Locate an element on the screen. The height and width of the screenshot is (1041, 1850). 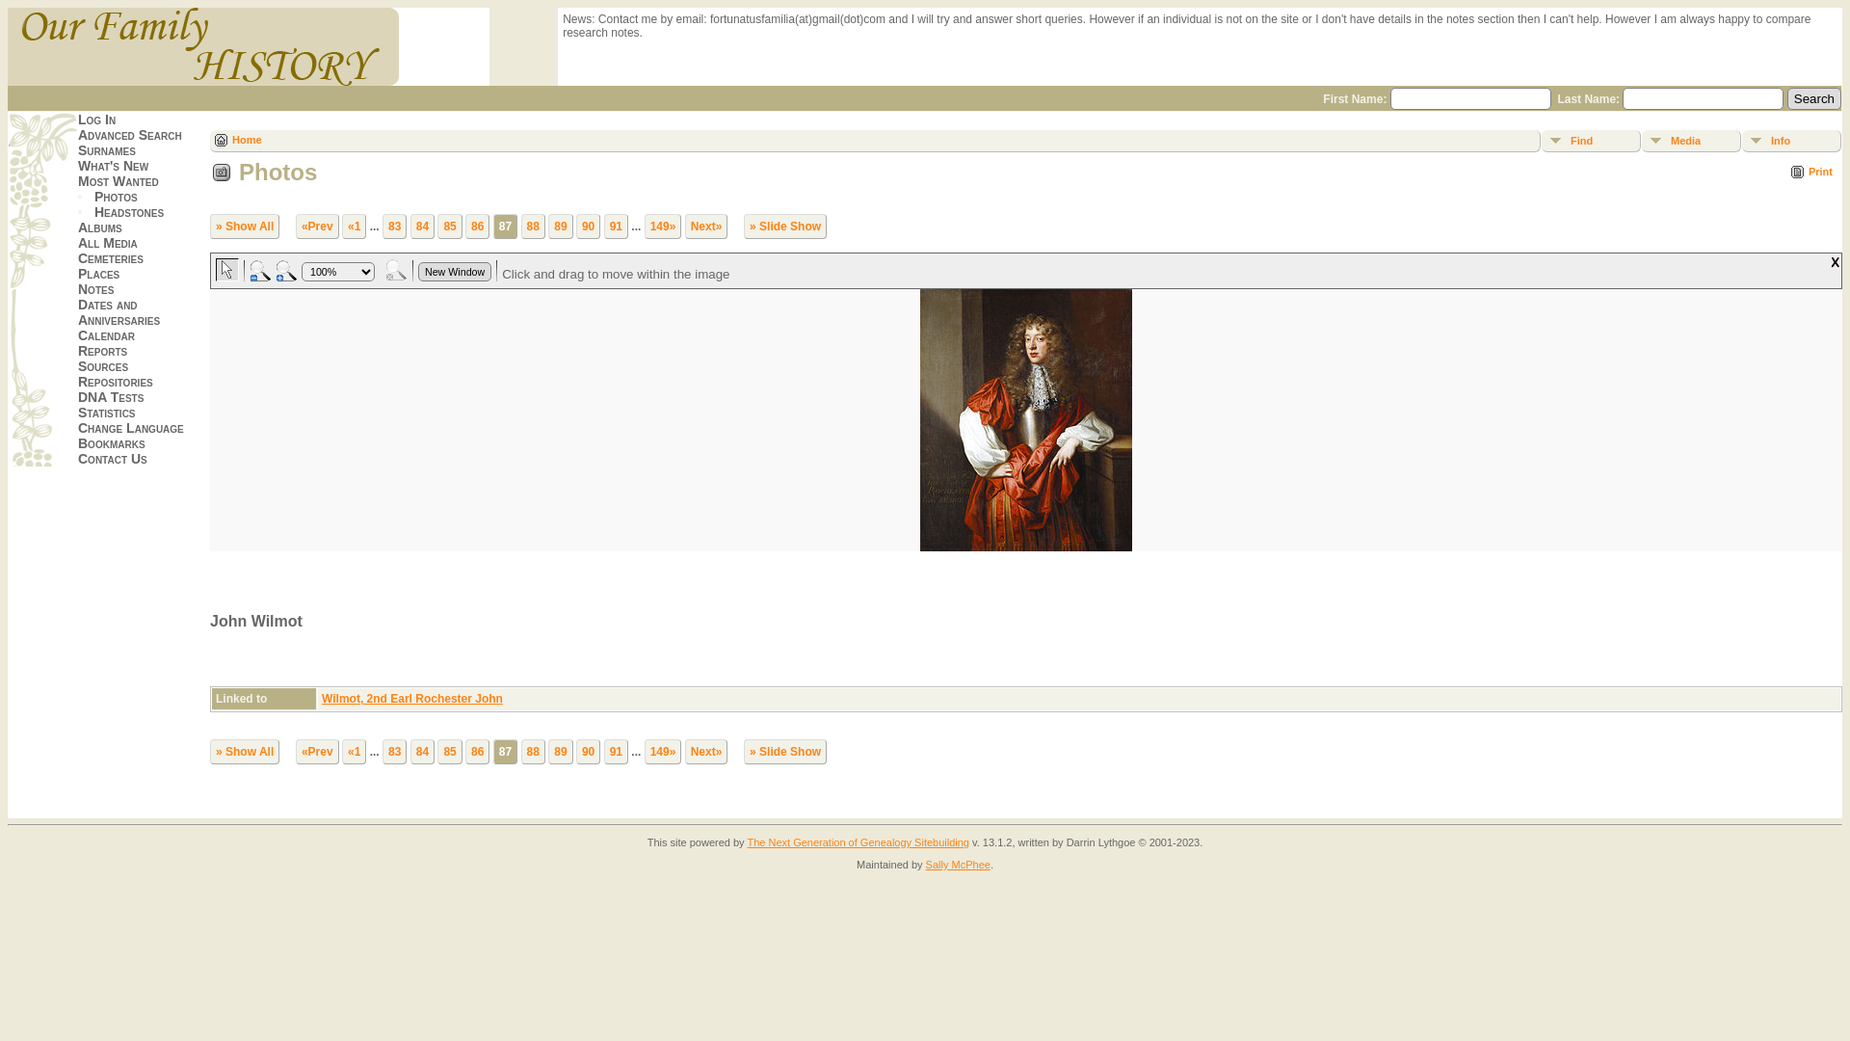
All Media is located at coordinates (108, 243).